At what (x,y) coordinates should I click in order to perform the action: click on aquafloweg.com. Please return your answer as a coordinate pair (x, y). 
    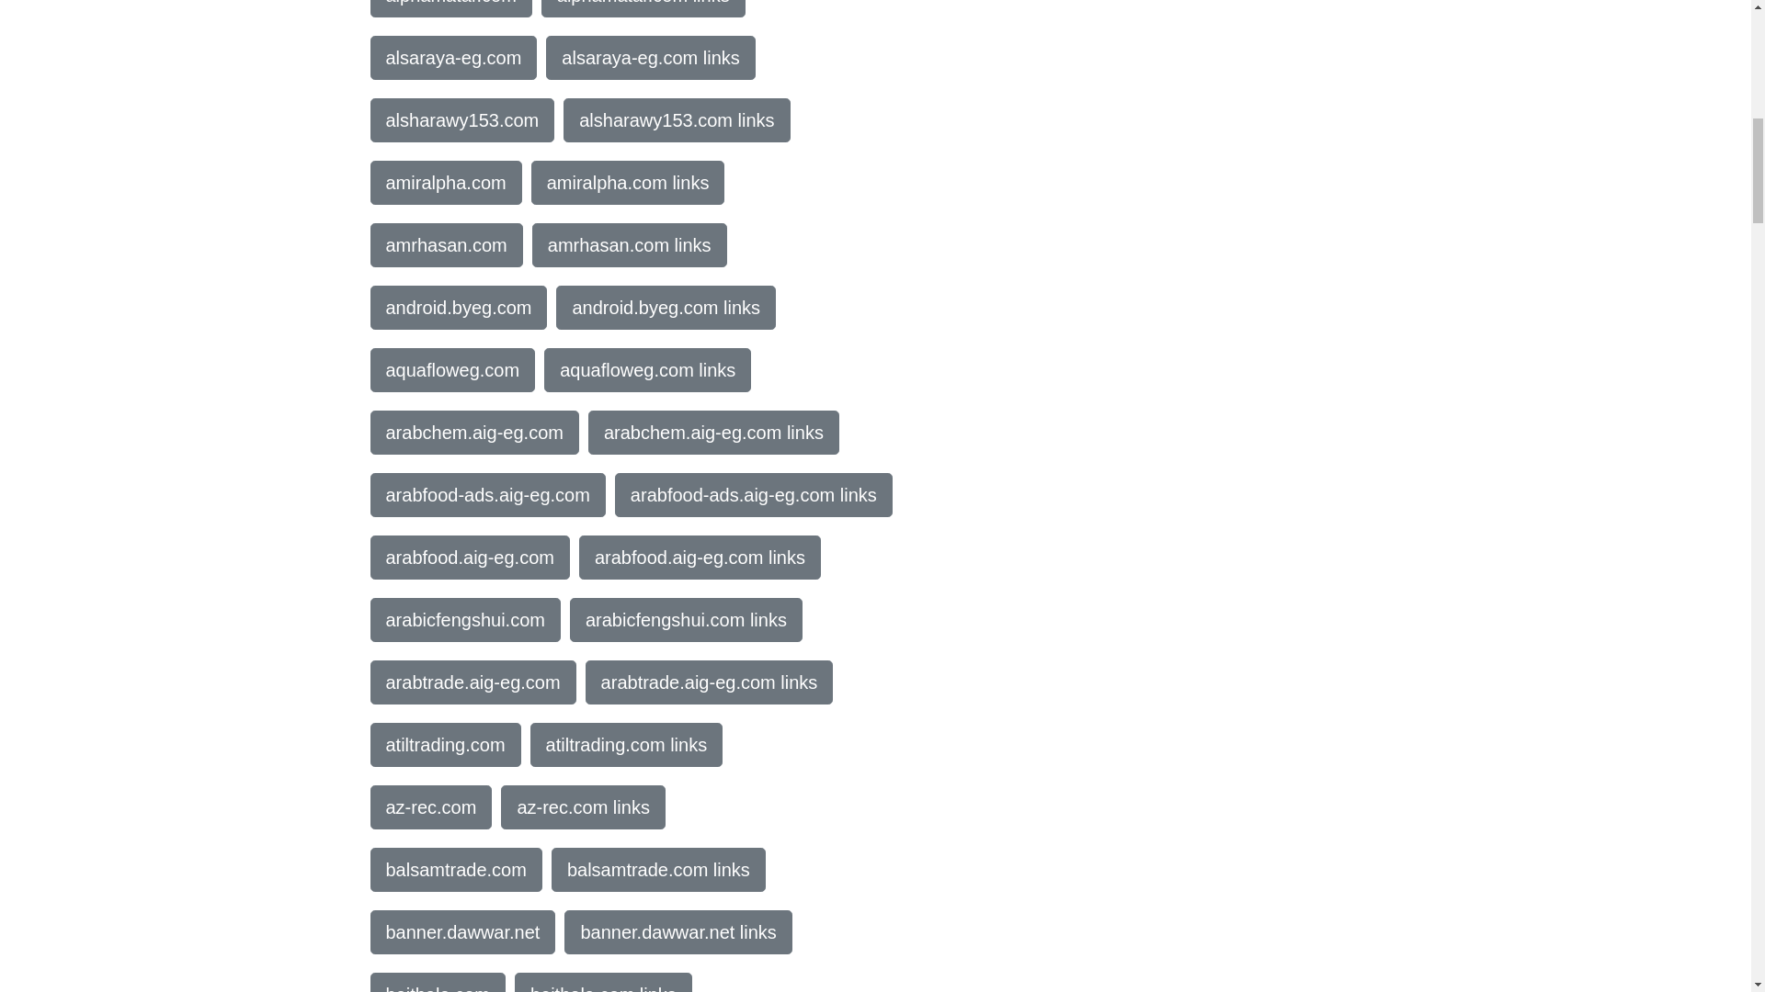
    Looking at the image, I should click on (451, 369).